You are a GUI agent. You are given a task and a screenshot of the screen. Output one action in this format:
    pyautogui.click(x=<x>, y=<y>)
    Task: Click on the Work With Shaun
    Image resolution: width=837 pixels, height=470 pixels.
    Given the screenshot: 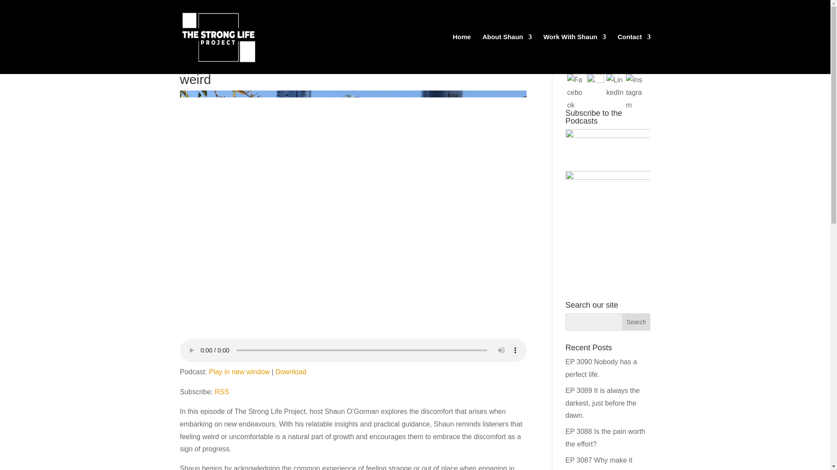 What is the action you would take?
    pyautogui.click(x=575, y=54)
    